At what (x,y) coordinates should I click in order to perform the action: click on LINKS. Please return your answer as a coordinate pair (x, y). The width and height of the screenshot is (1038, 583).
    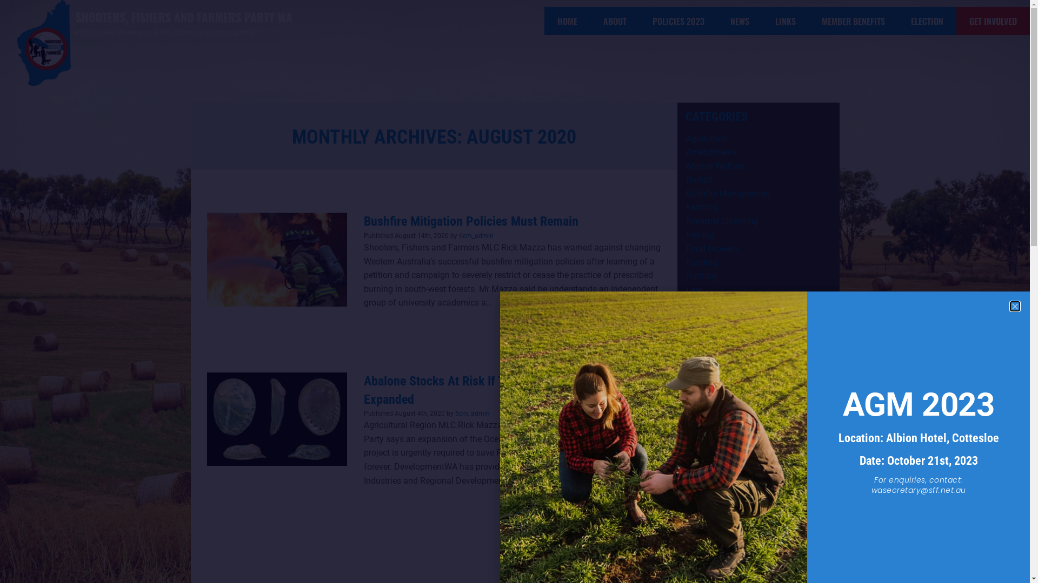
    Looking at the image, I should click on (786, 21).